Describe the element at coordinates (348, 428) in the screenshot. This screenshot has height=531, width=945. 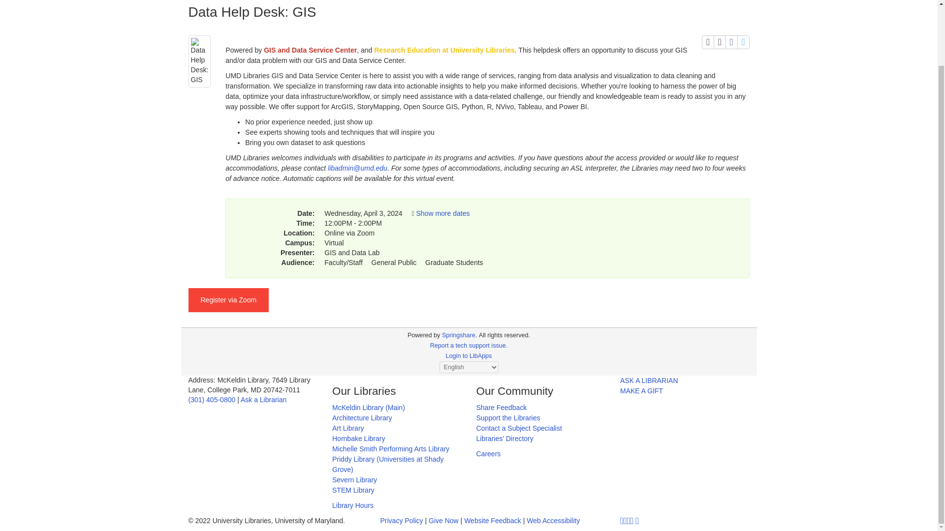
I see `Art Library` at that location.